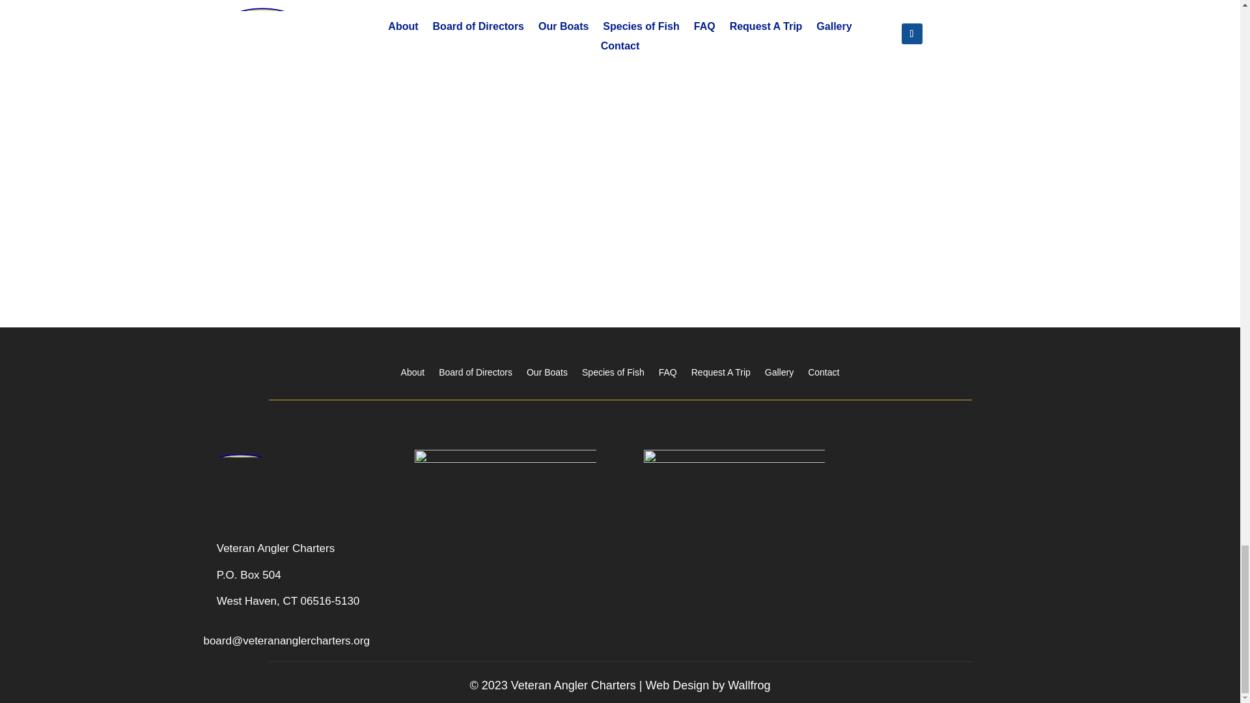  Describe the element at coordinates (823, 370) in the screenshot. I see `Contact` at that location.